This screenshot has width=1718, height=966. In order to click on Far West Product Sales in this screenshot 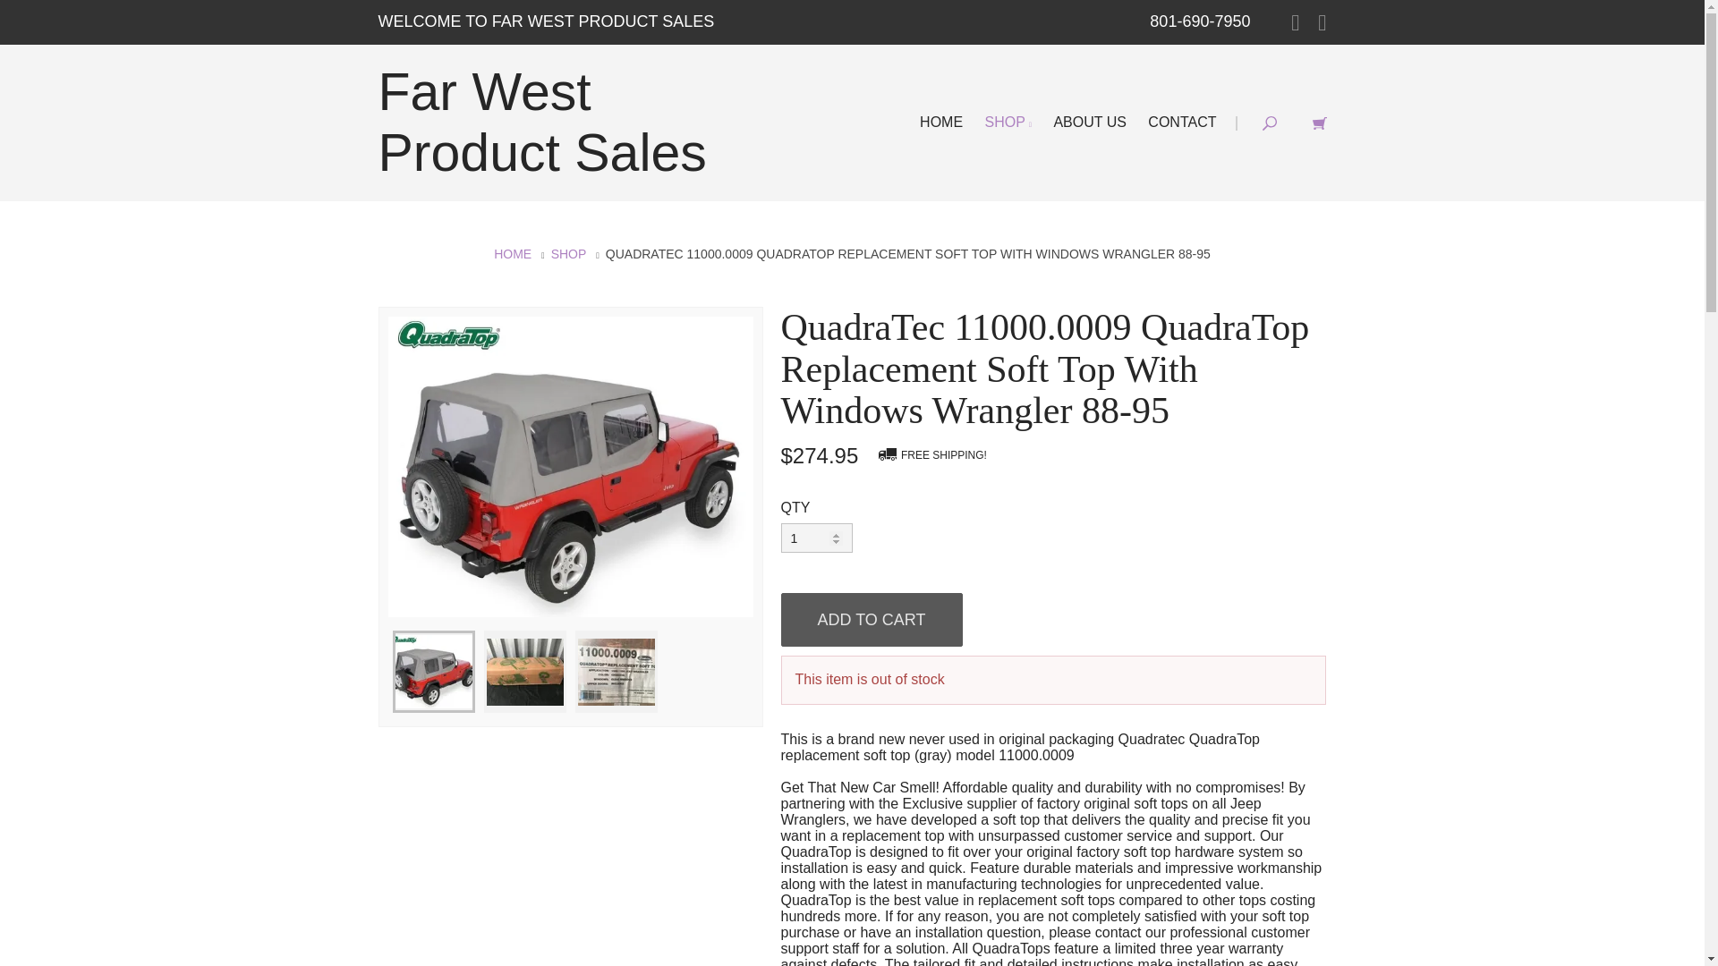, I will do `click(542, 123)`.